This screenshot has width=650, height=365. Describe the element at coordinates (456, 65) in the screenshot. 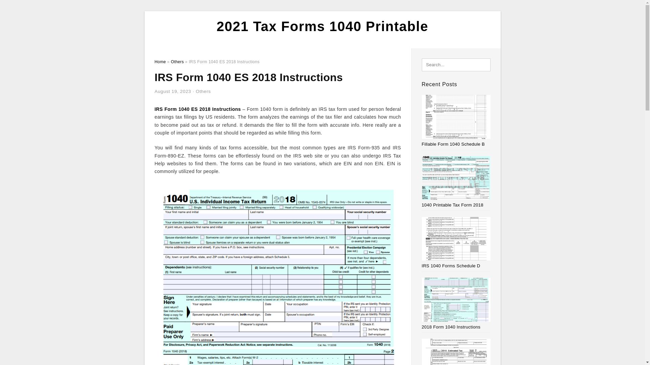

I see `Search for:` at that location.